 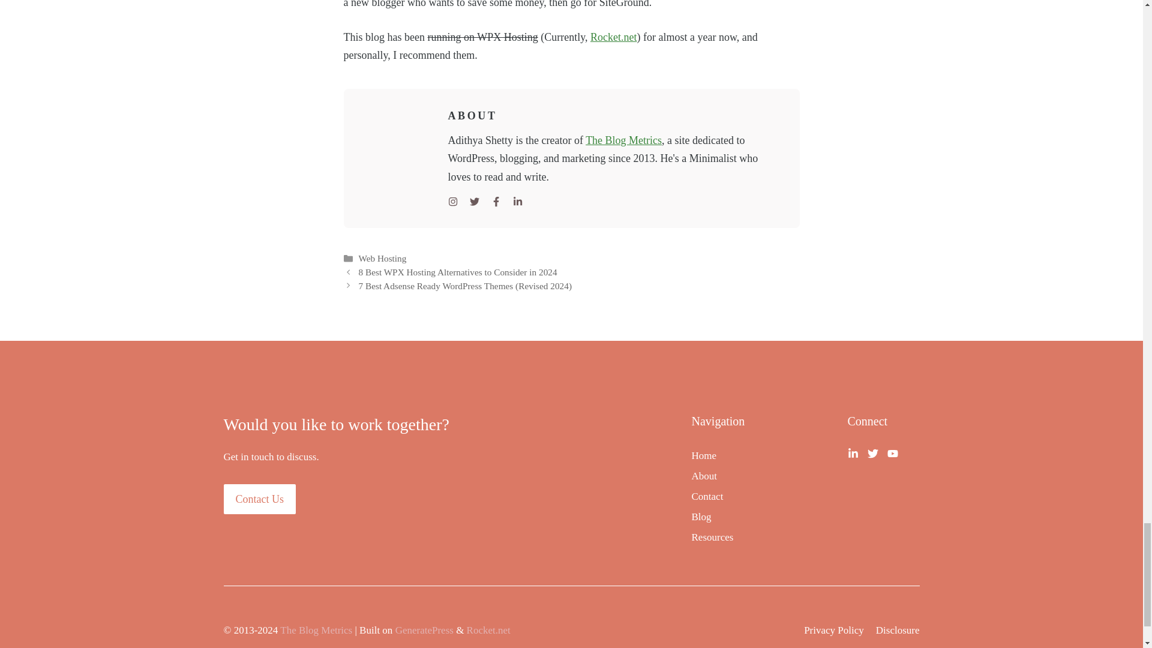 I want to click on Web Hosting, so click(x=382, y=258).